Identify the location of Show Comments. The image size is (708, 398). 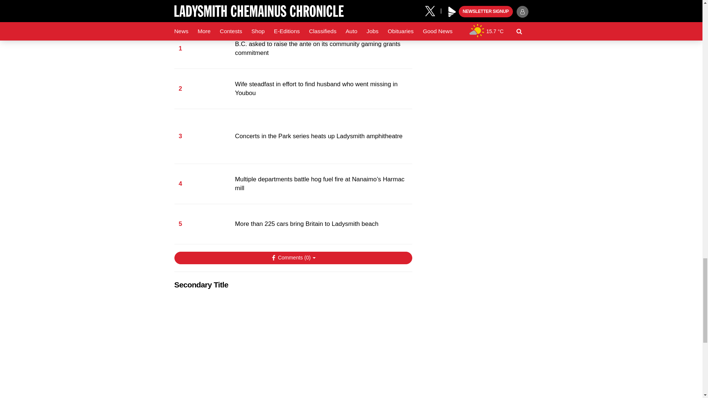
(293, 258).